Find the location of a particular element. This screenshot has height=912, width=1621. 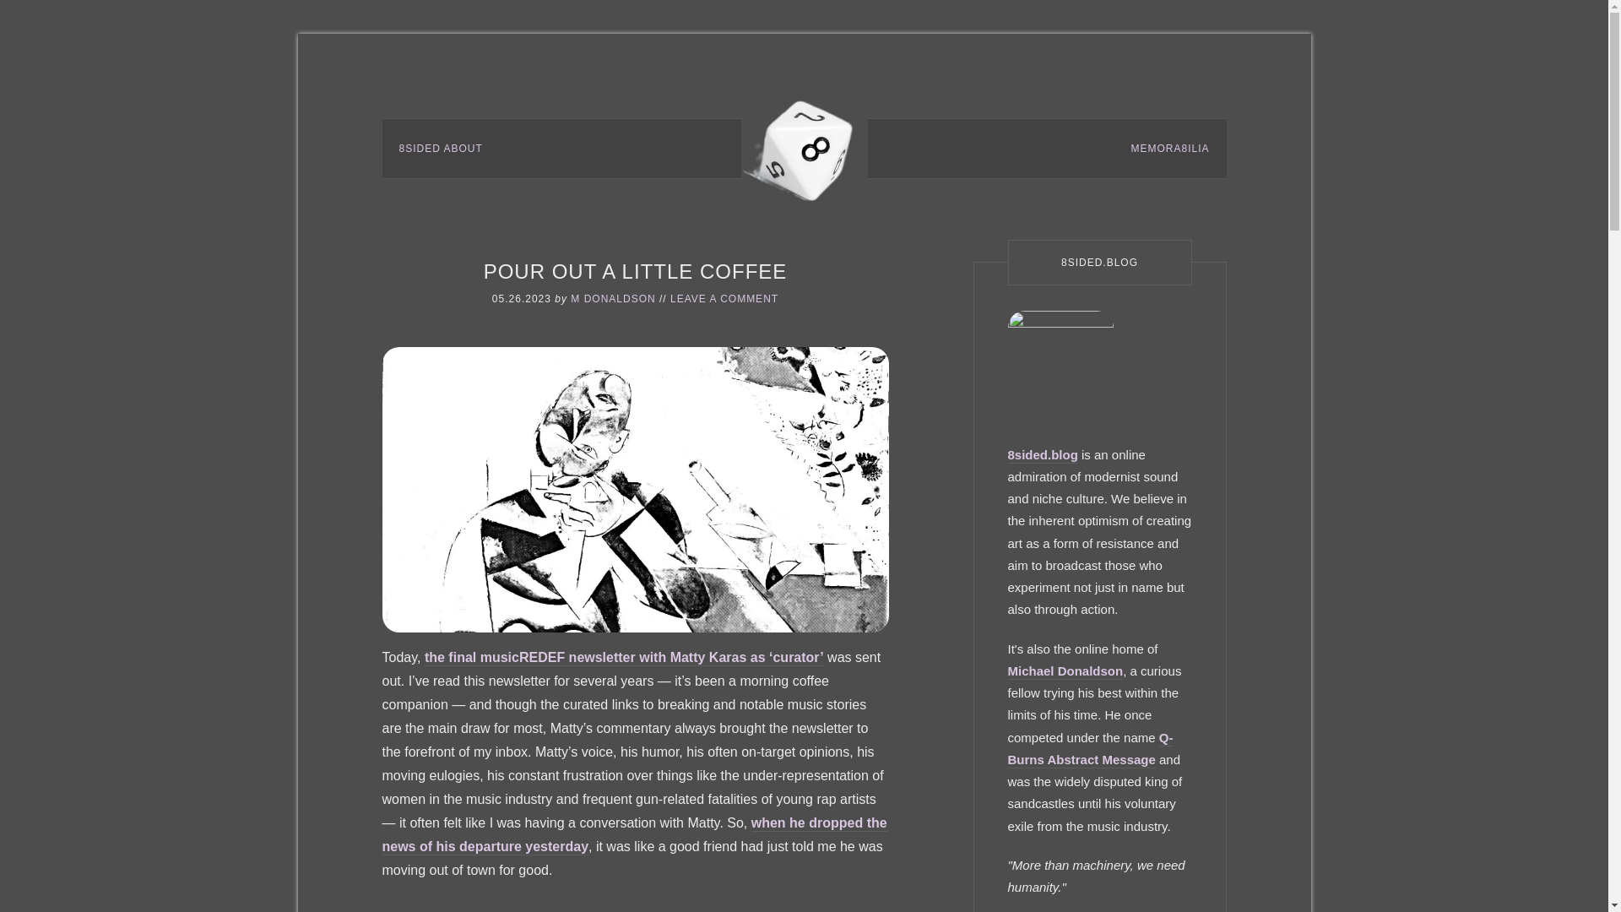

Michael Donaldson is located at coordinates (1065, 671).